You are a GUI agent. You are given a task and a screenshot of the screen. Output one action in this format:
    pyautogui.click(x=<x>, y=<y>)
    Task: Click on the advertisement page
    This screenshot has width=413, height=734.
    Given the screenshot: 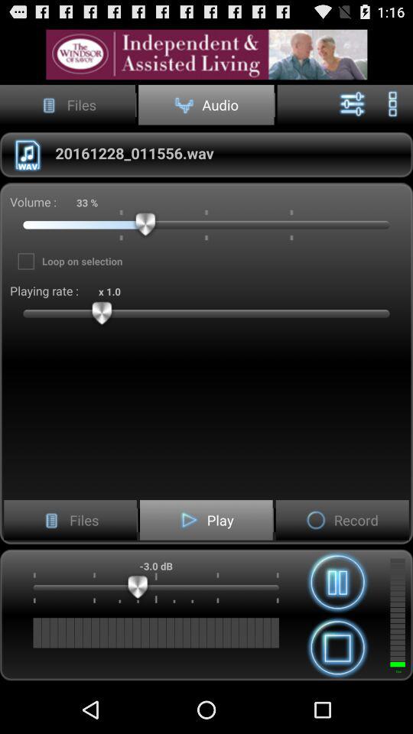 What is the action you would take?
    pyautogui.click(x=206, y=54)
    